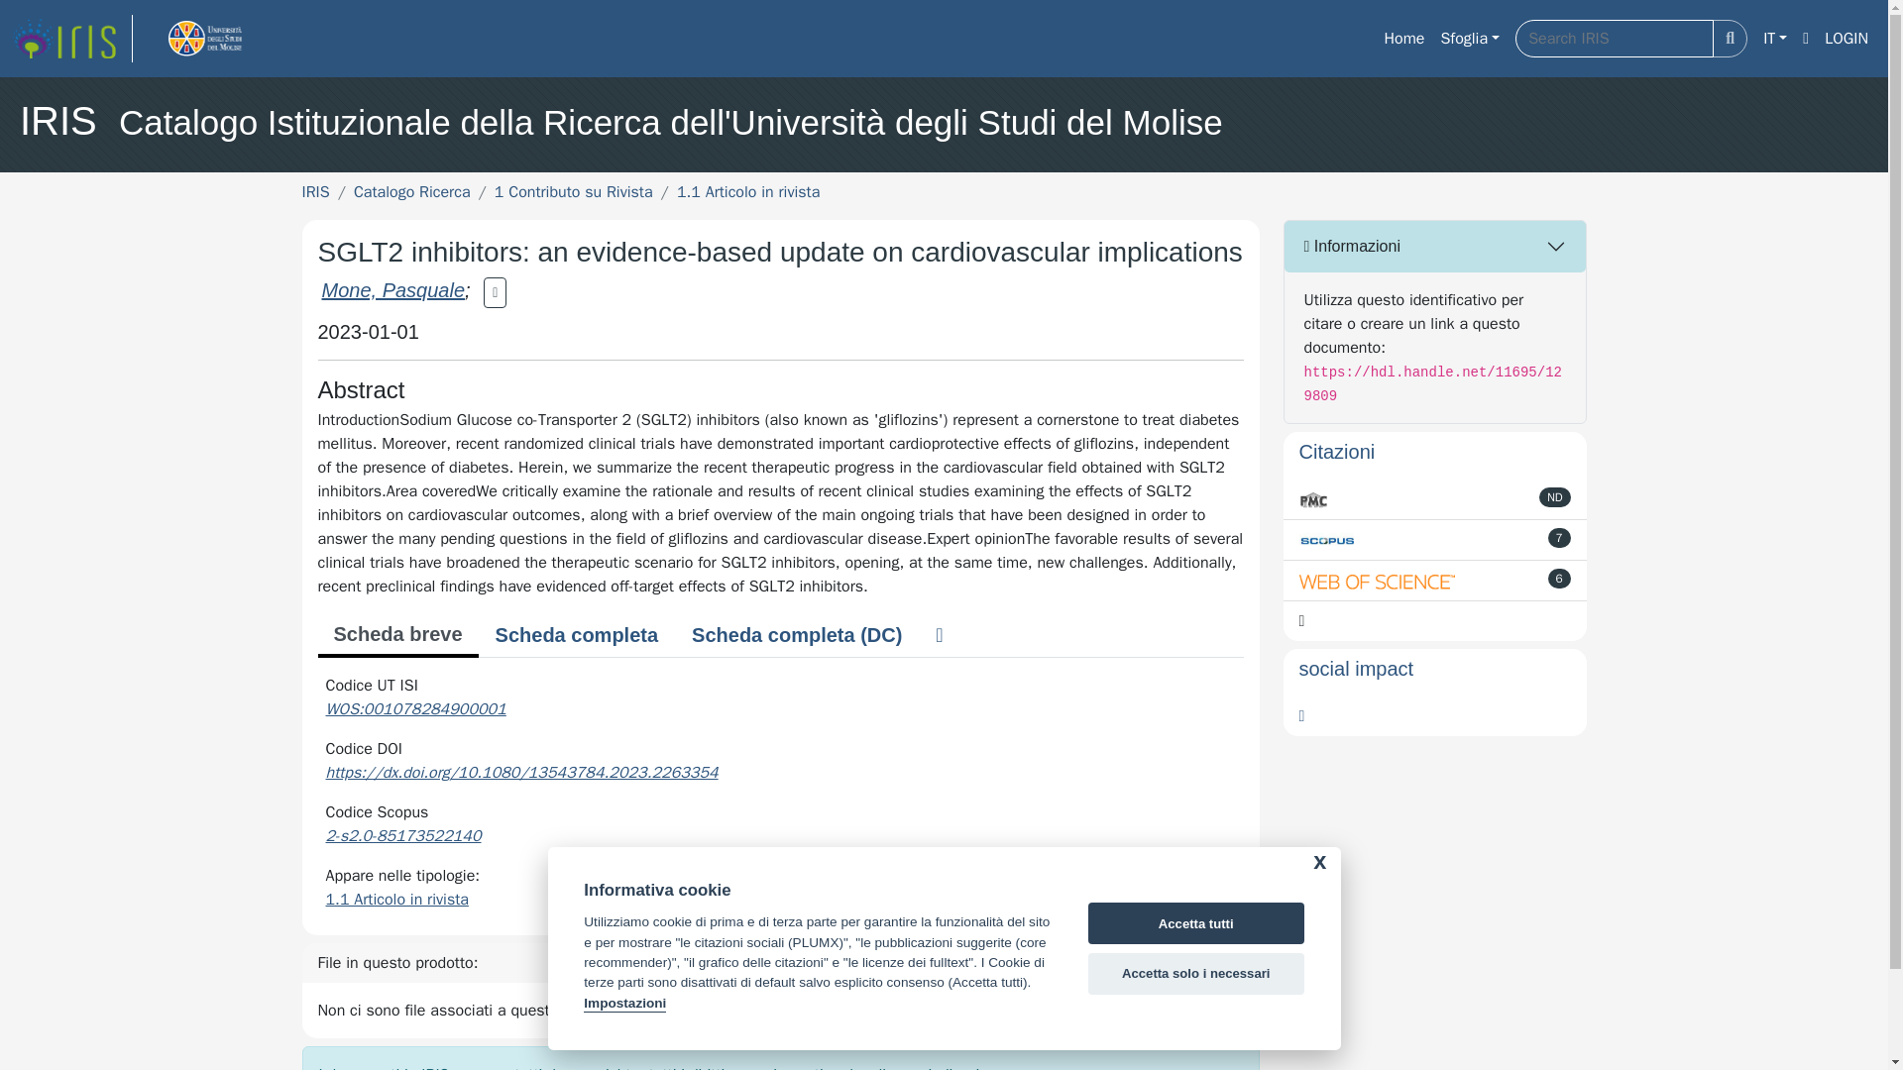 The width and height of the screenshot is (1903, 1070). Describe the element at coordinates (1560, 537) in the screenshot. I see `aggiornato in data 10-07-2024 17:42` at that location.